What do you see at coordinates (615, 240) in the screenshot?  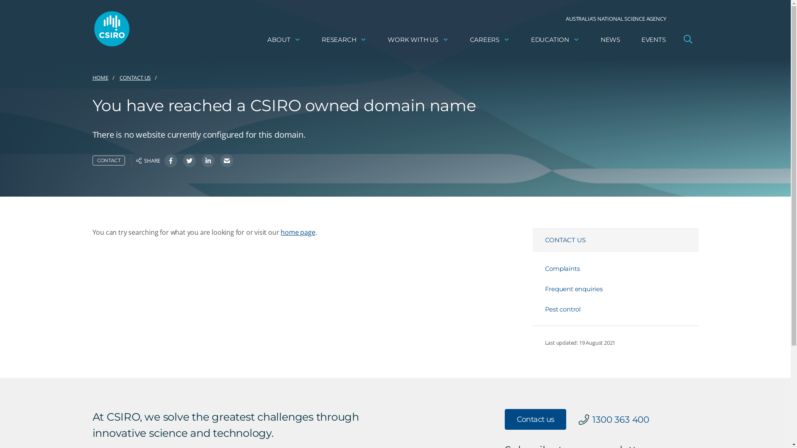 I see `CONTACT US` at bounding box center [615, 240].